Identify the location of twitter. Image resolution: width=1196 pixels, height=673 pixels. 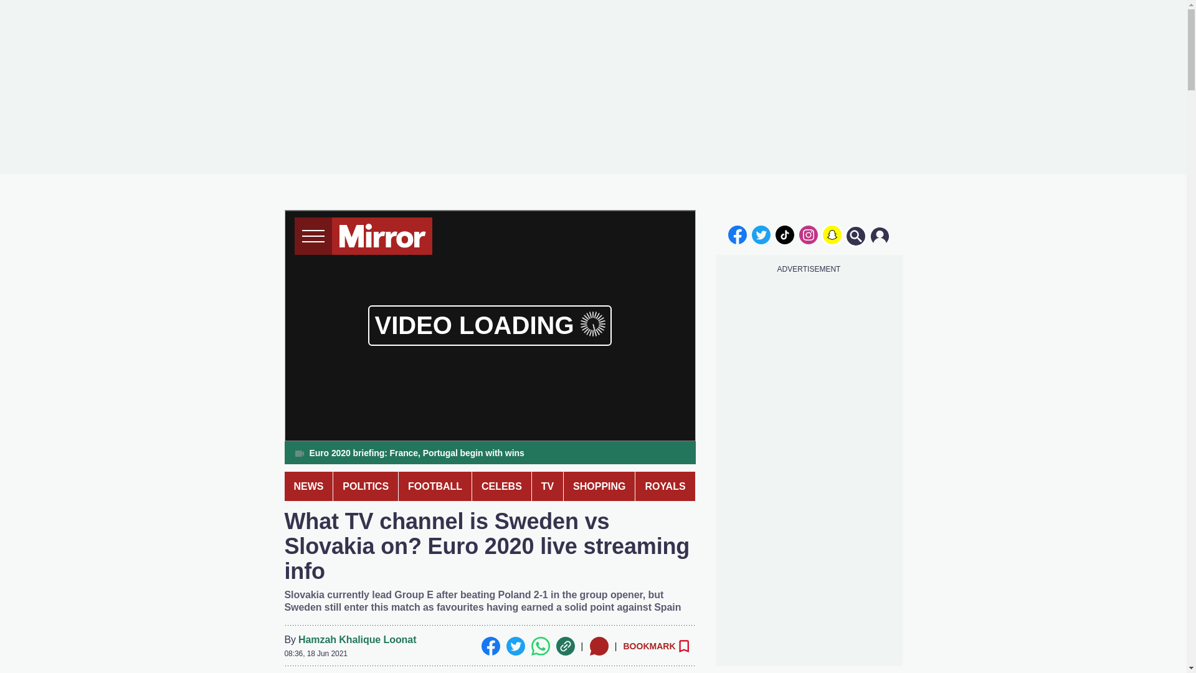
(761, 234).